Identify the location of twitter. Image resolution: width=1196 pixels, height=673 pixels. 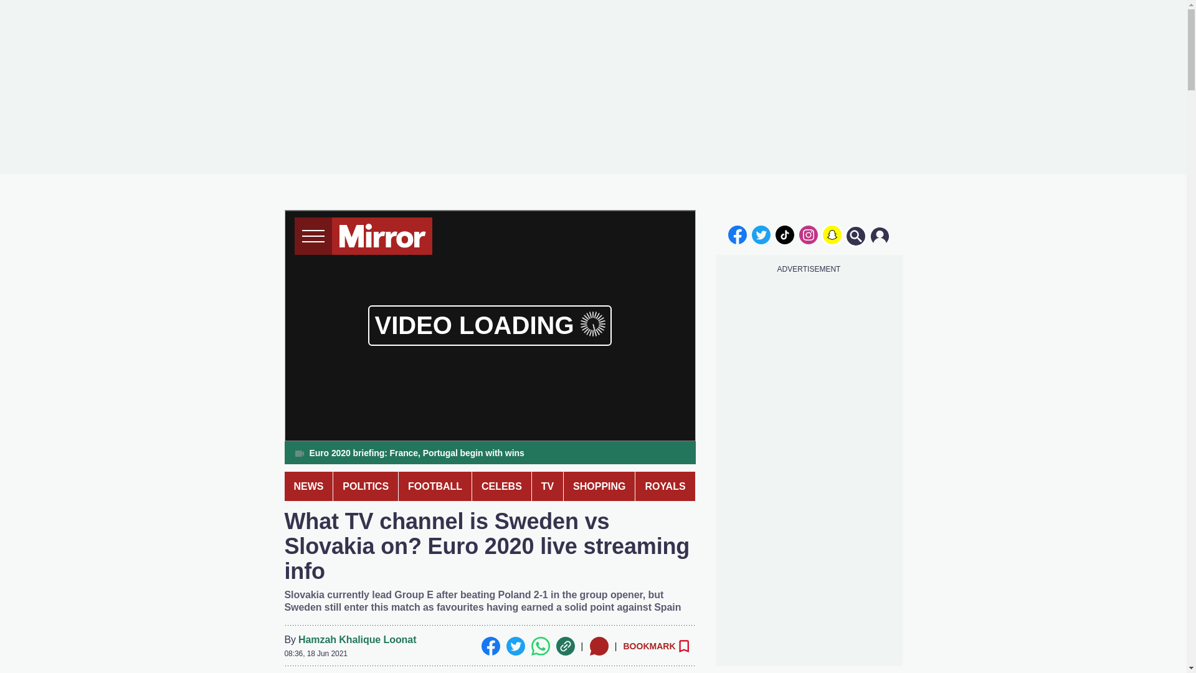
(761, 234).